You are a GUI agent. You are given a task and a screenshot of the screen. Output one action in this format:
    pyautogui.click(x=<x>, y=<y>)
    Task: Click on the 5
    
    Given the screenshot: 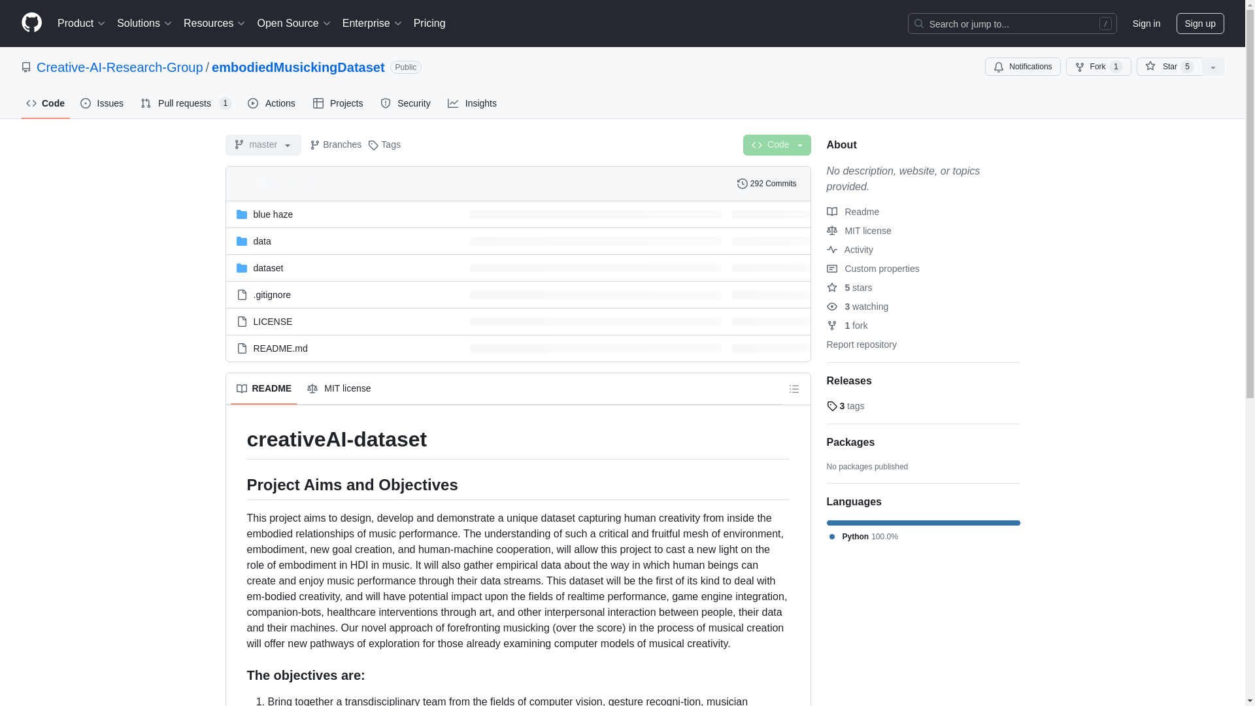 What is the action you would take?
    pyautogui.click(x=1187, y=67)
    